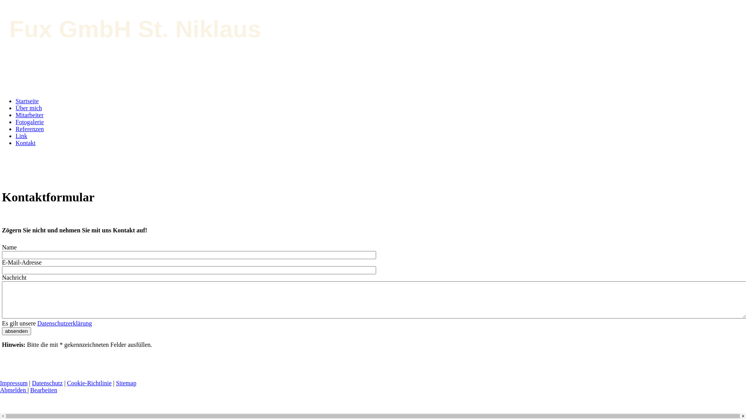  Describe the element at coordinates (47, 383) in the screenshot. I see `Datenschutz` at that location.